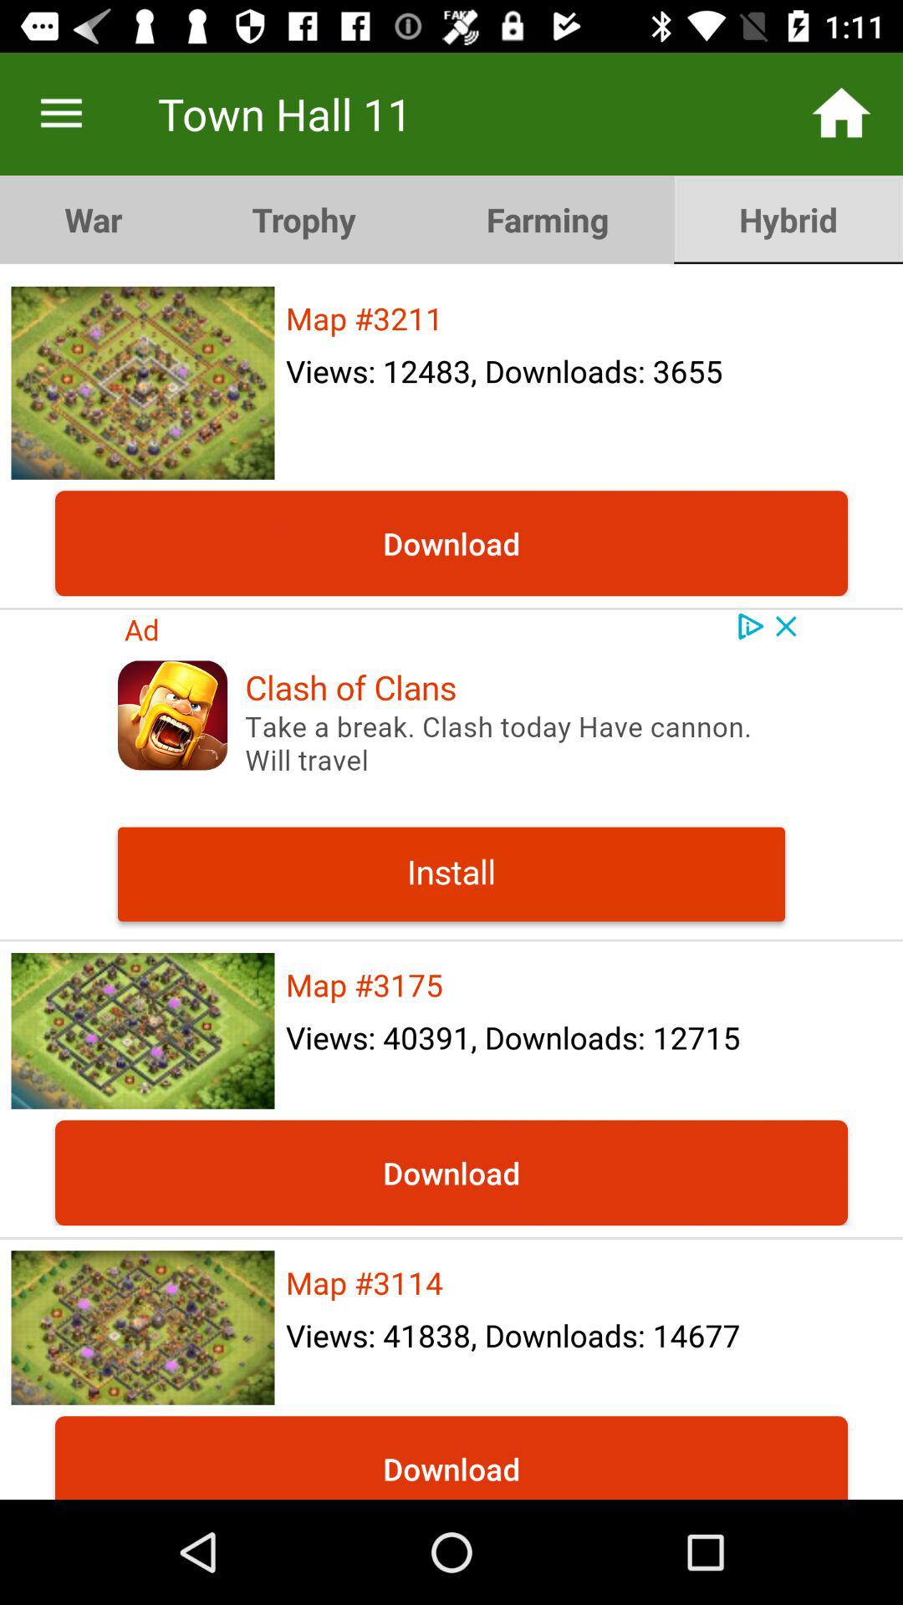 The width and height of the screenshot is (903, 1605). I want to click on go to install clash of clans advertisement, so click(451, 774).